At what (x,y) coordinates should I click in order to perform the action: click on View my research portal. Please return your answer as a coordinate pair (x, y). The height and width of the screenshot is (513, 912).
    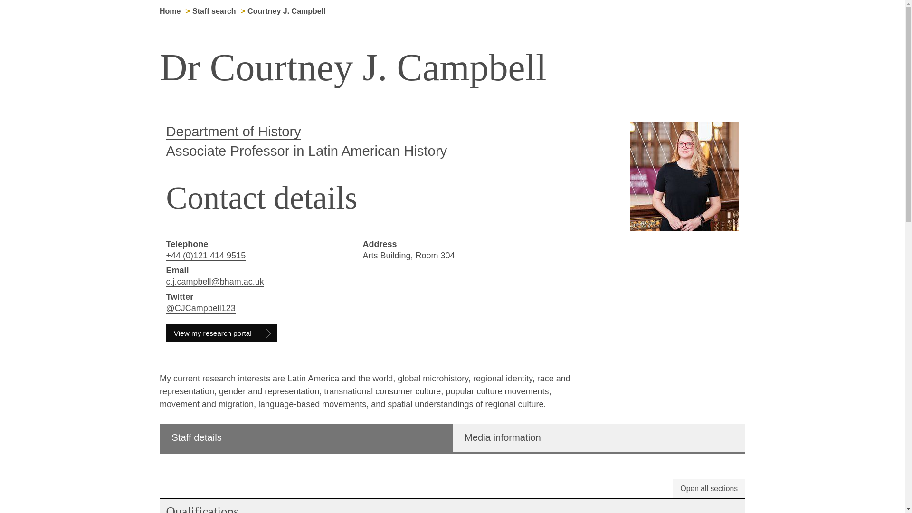
    Looking at the image, I should click on (222, 333).